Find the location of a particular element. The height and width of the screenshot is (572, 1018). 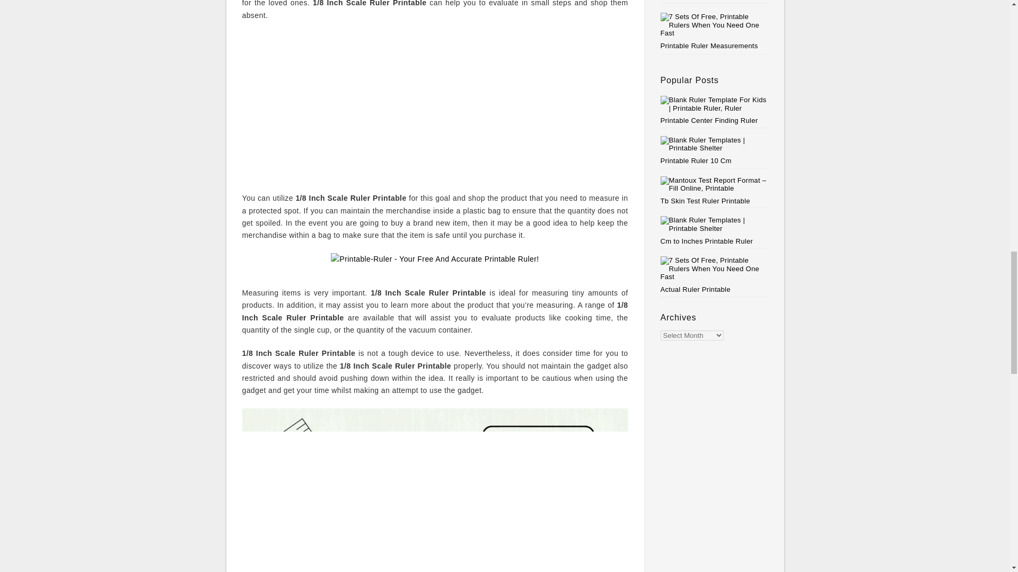

Printable Center Finding Ruler is located at coordinates (715, 110).